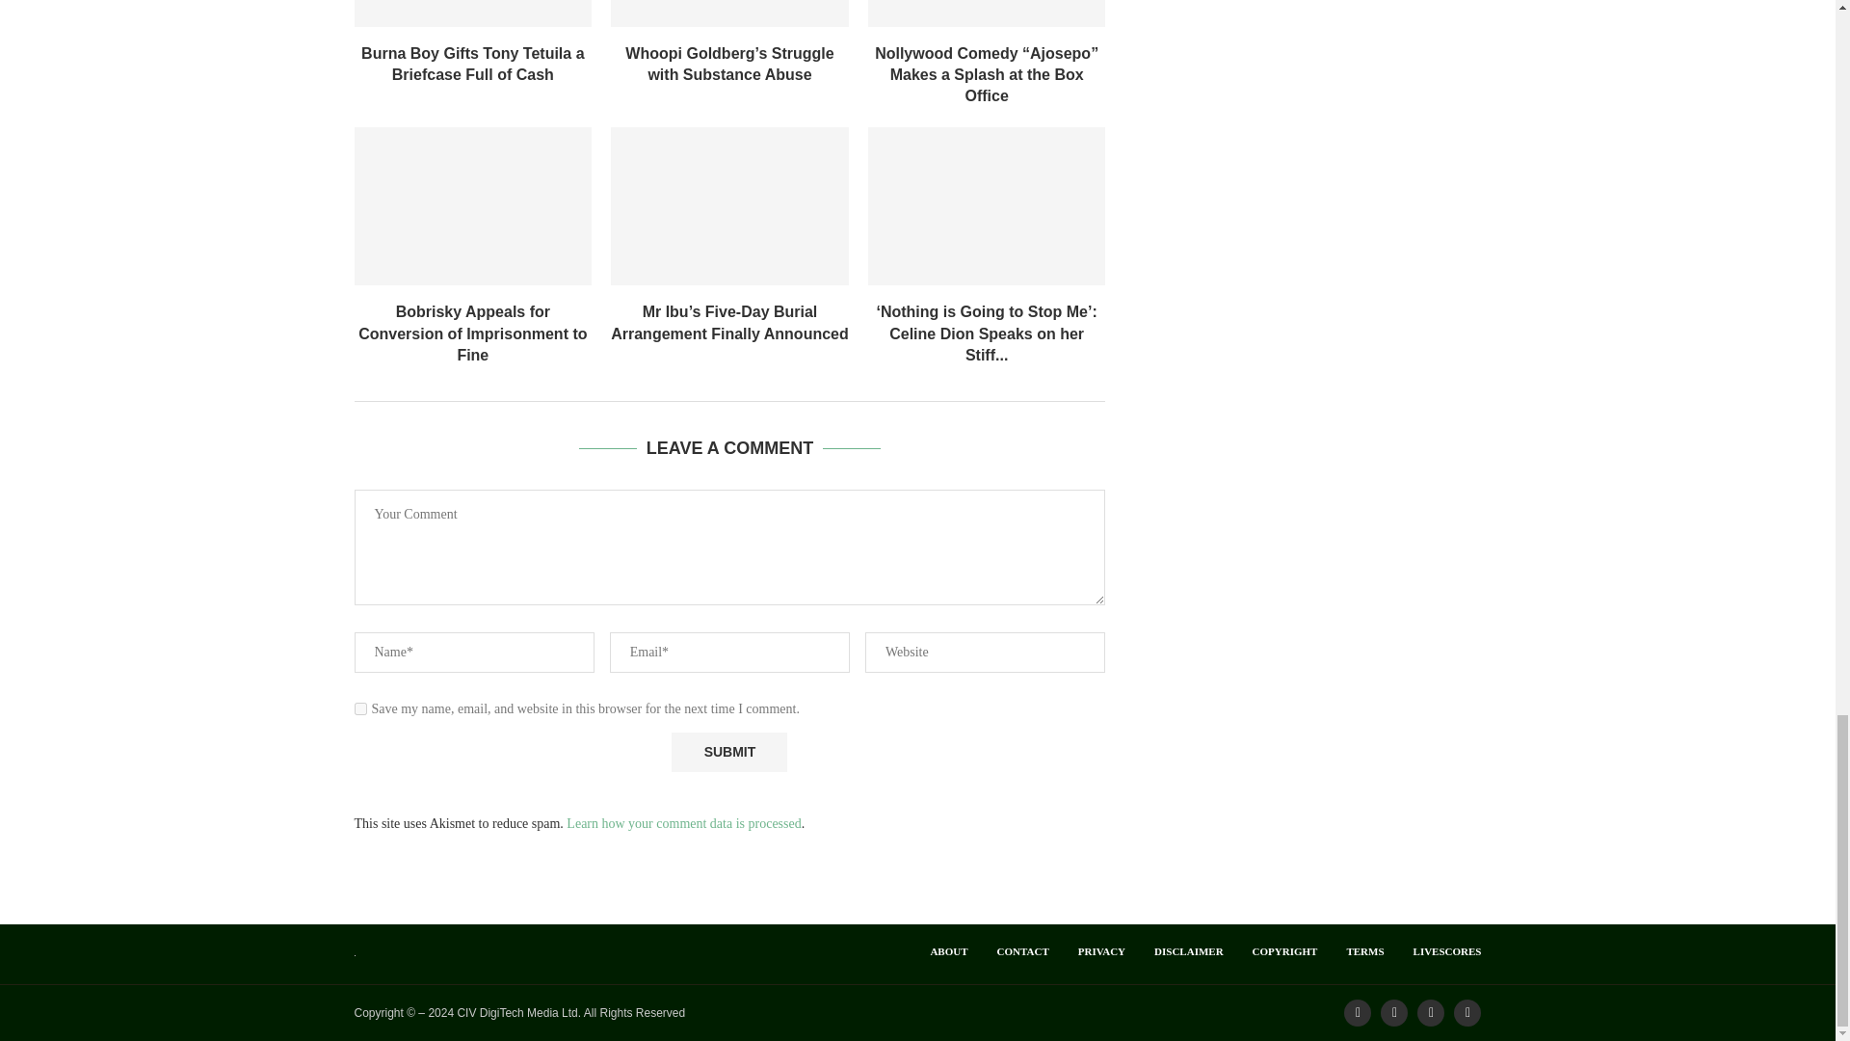 The width and height of the screenshot is (1850, 1041). What do you see at coordinates (360, 708) in the screenshot?
I see `yes` at bounding box center [360, 708].